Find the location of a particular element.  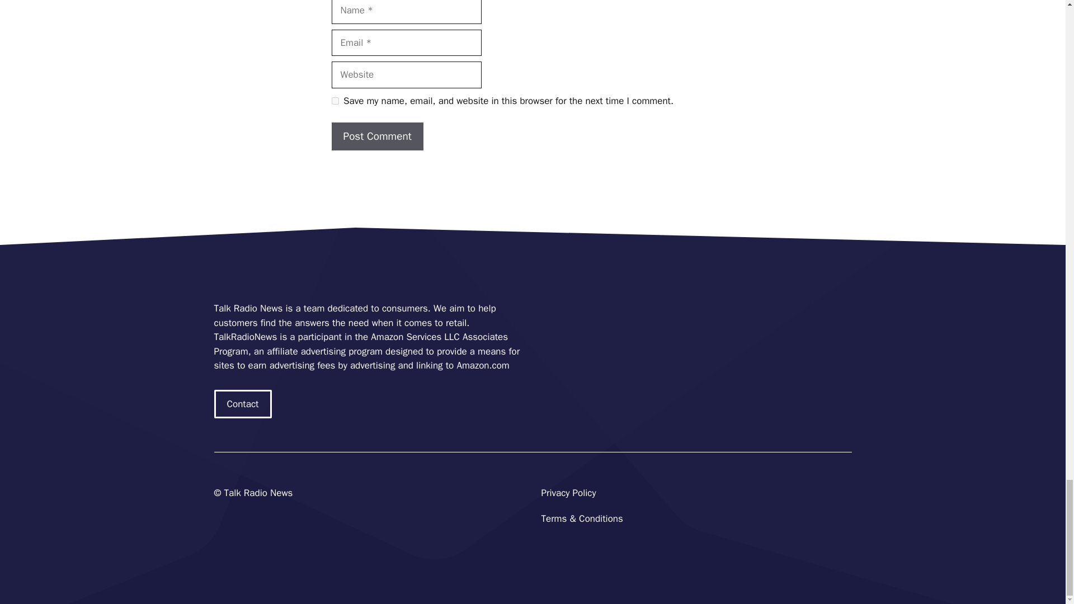

Privacy Policy is located at coordinates (568, 493).